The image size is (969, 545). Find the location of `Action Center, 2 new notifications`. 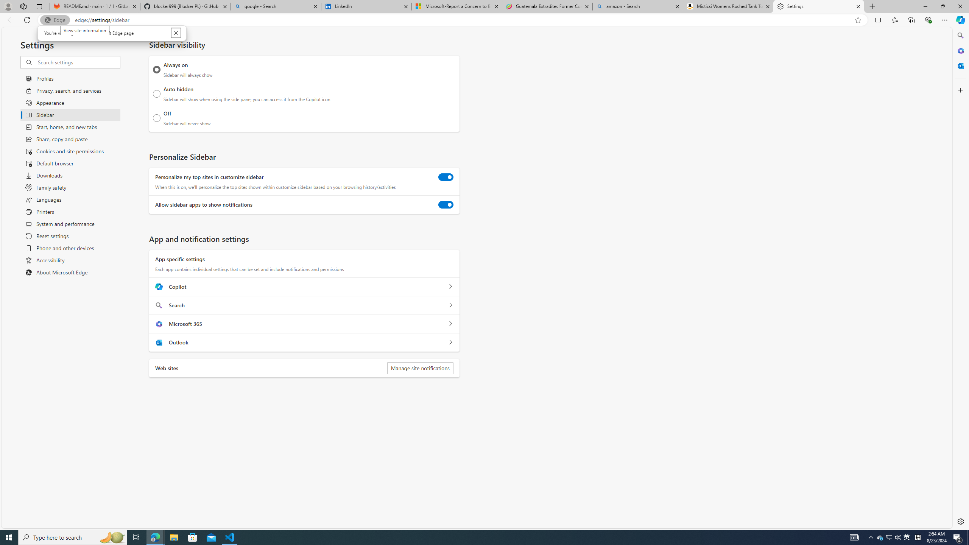

Action Center, 2 new notifications is located at coordinates (958, 537).